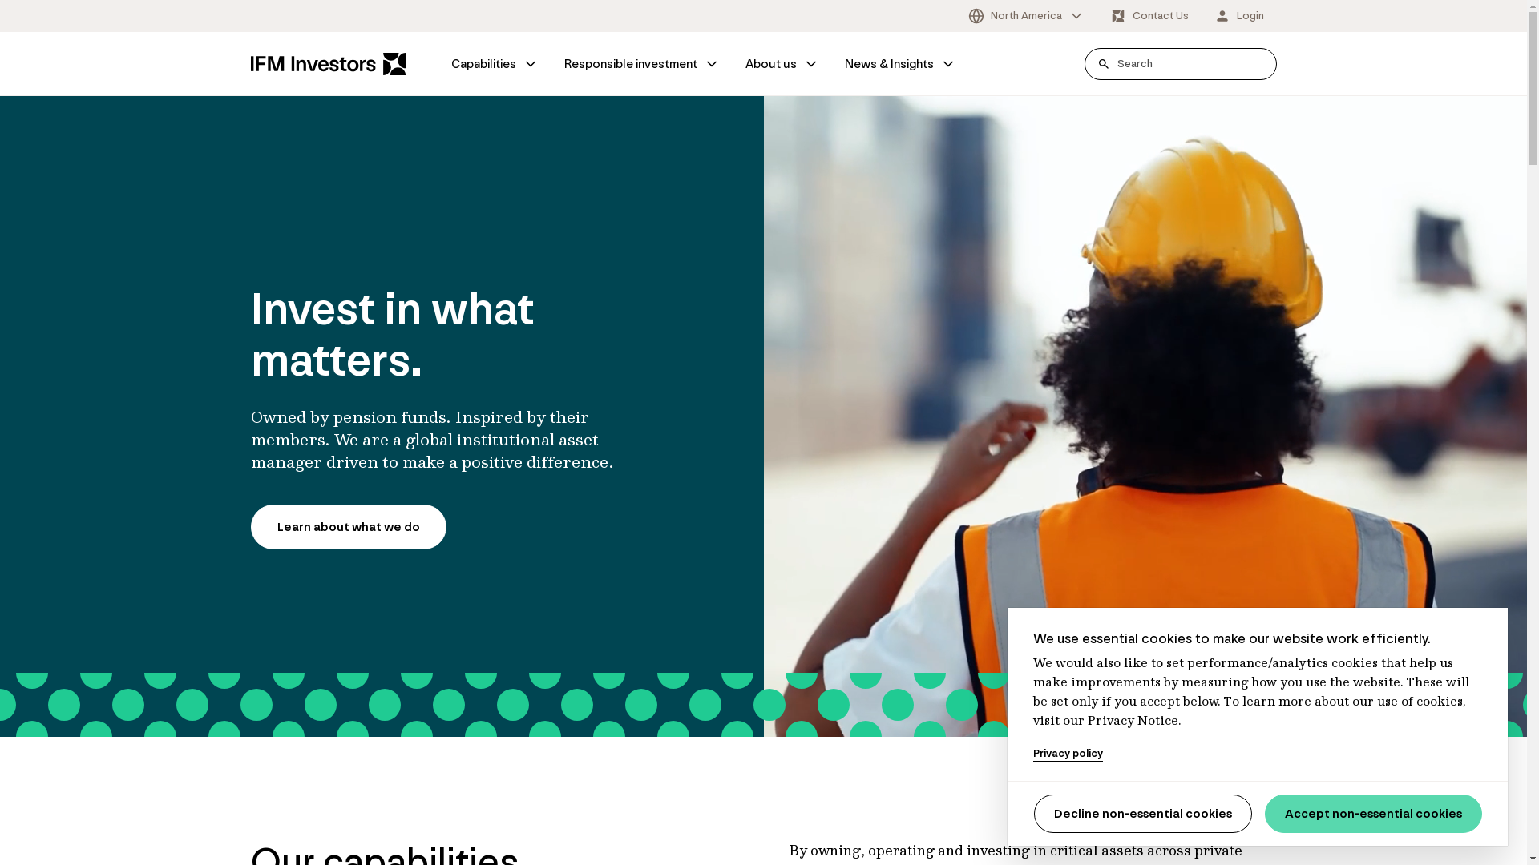 Image resolution: width=1539 pixels, height=865 pixels. What do you see at coordinates (782, 64) in the screenshot?
I see `About us` at bounding box center [782, 64].